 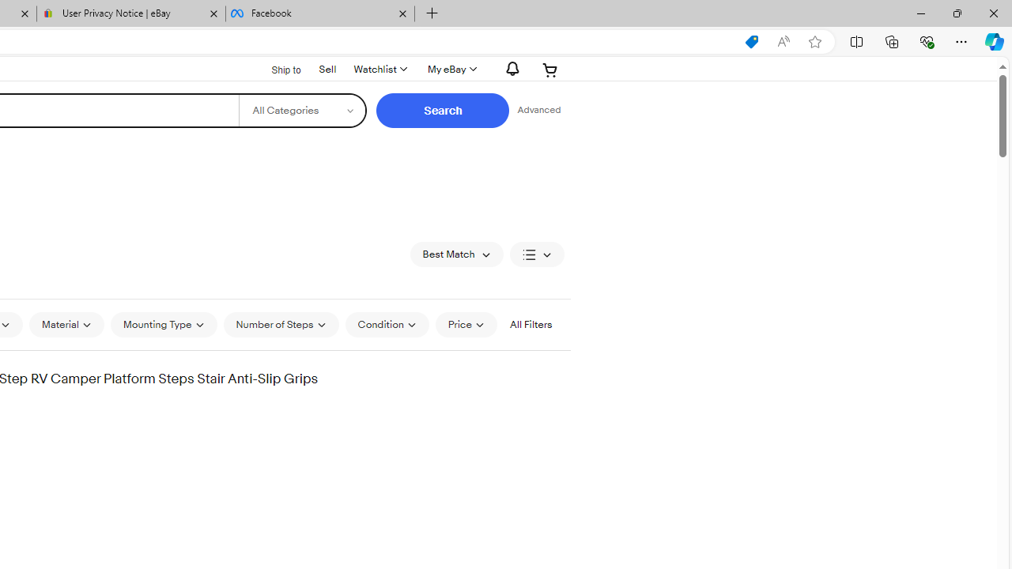 What do you see at coordinates (131, 14) in the screenshot?
I see `User Privacy Notice | eBay` at bounding box center [131, 14].